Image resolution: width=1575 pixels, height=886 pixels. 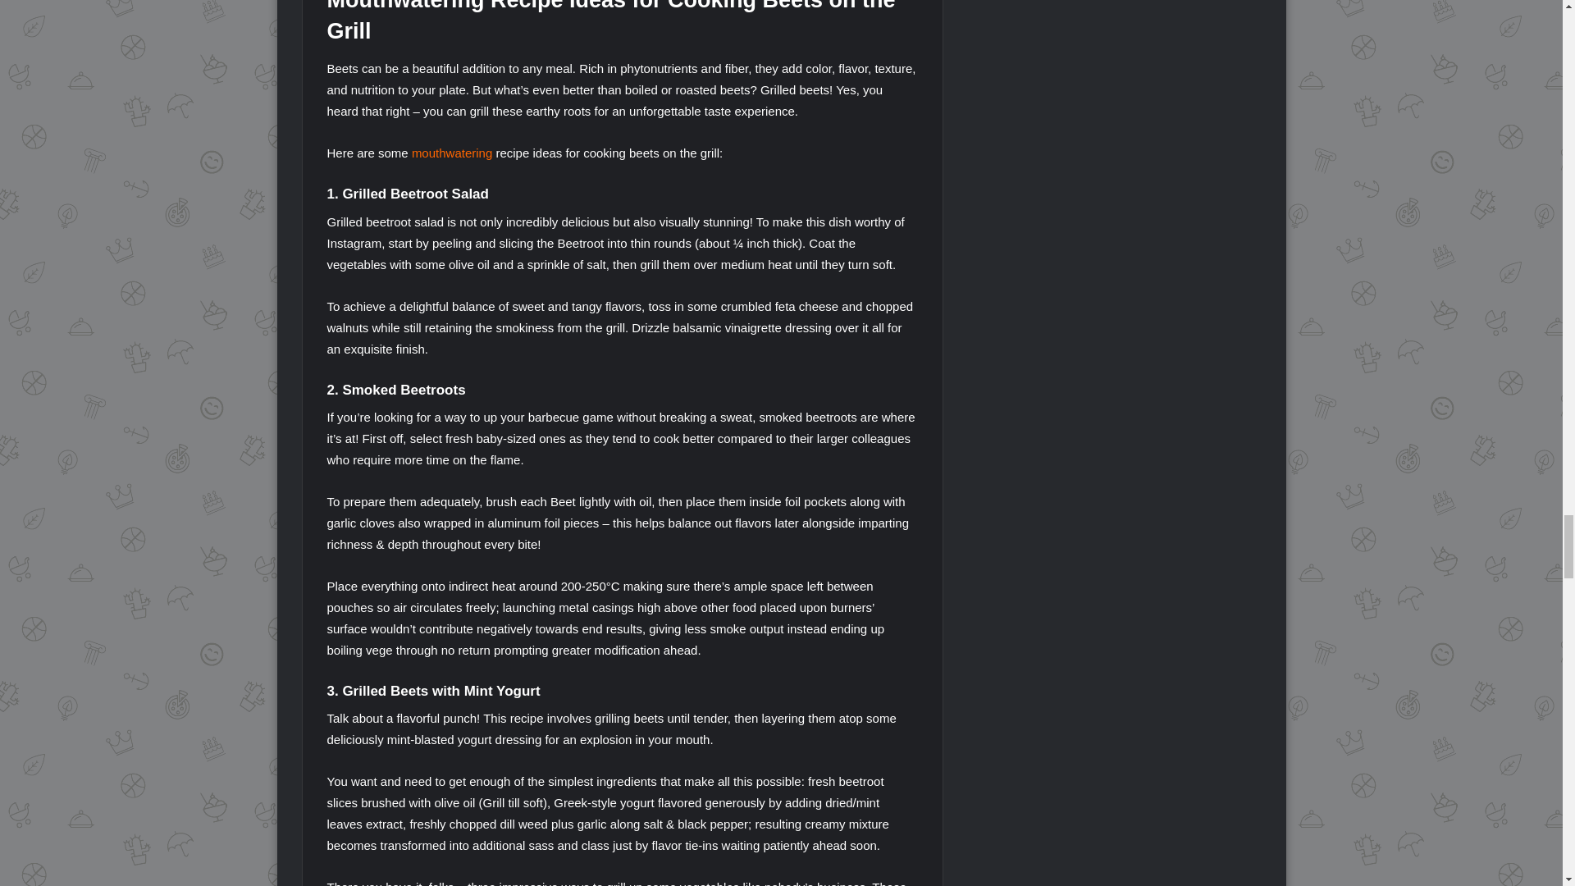 What do you see at coordinates (451, 153) in the screenshot?
I see `mouthwatering` at bounding box center [451, 153].